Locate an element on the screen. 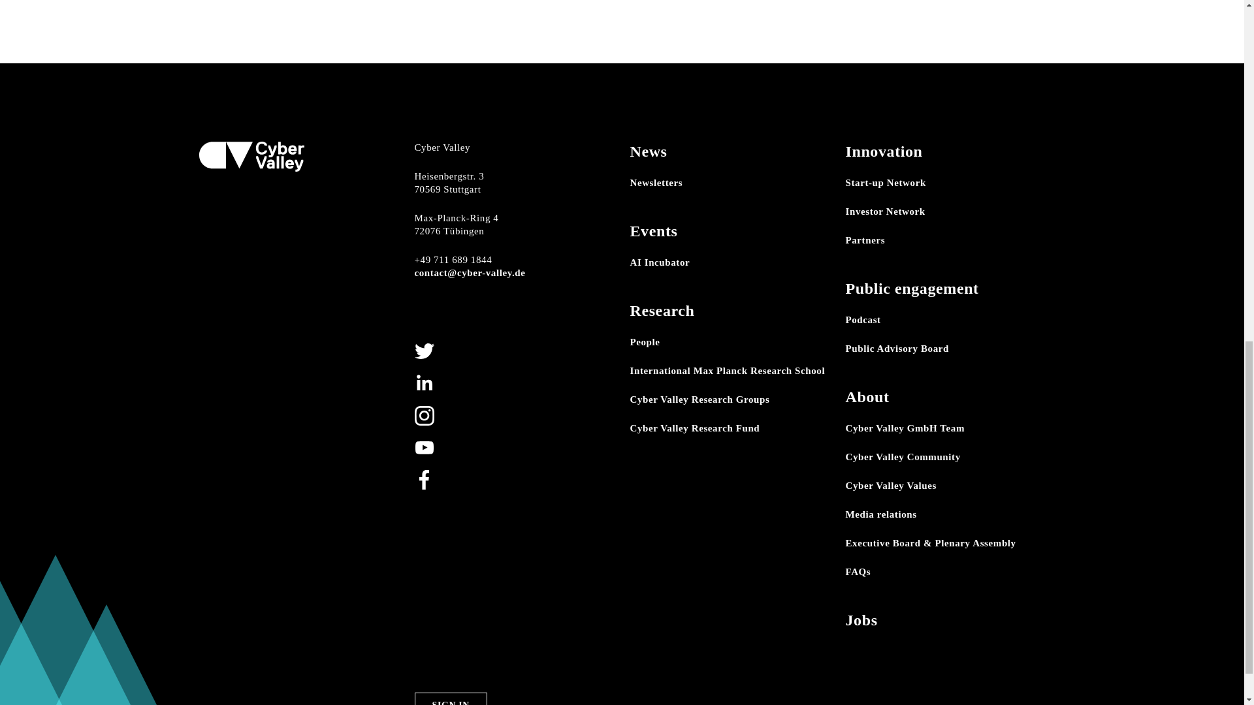  International Max Planck Research School is located at coordinates (727, 371).